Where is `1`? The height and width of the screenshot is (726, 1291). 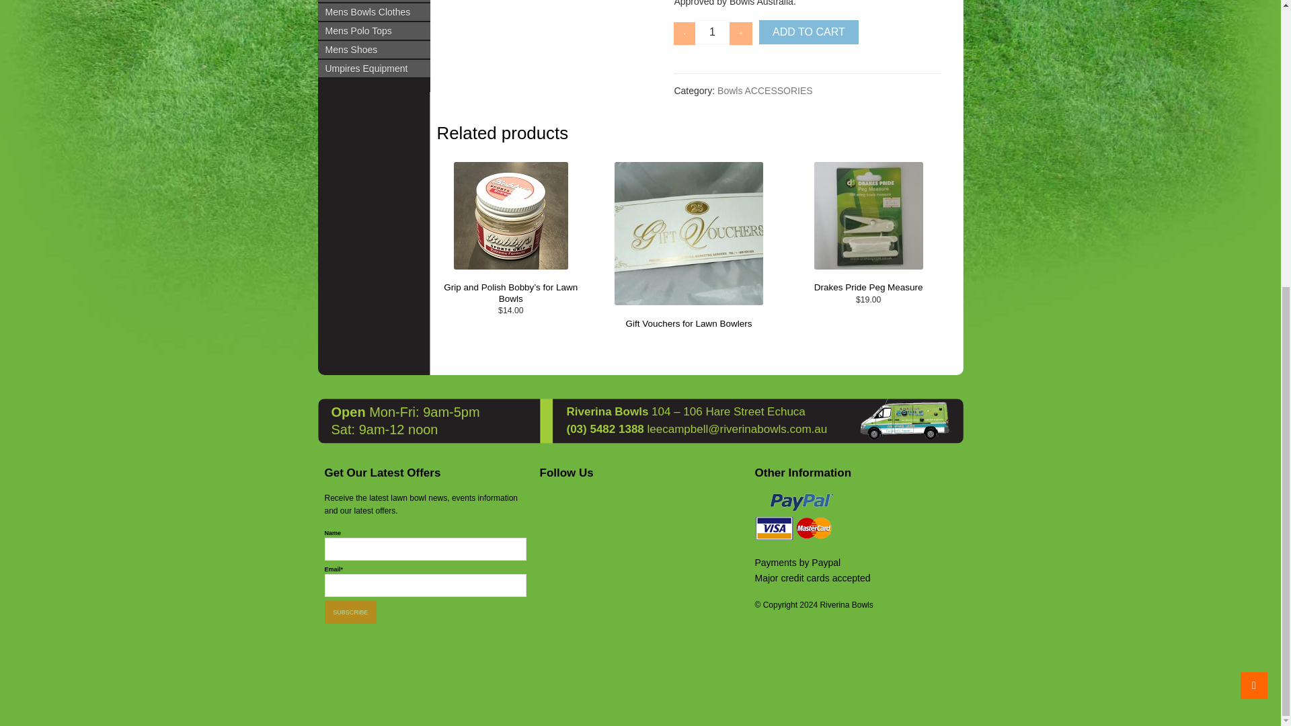 1 is located at coordinates (712, 32).